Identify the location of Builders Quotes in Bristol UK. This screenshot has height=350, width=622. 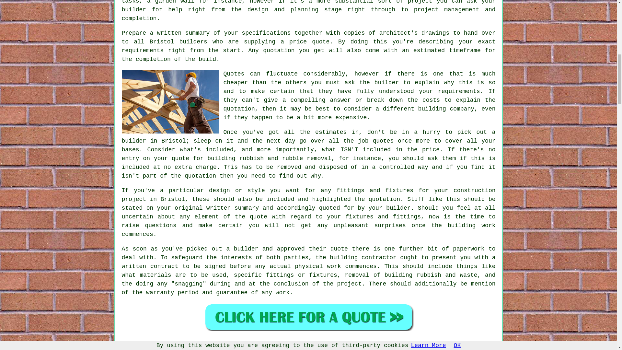
(308, 317).